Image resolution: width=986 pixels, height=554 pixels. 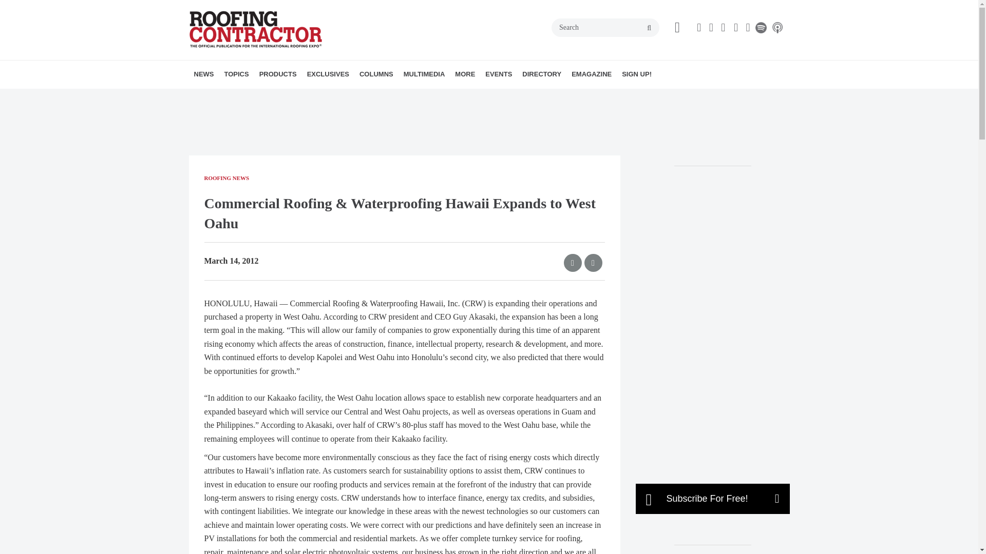 I want to click on METAL, so click(x=299, y=97).